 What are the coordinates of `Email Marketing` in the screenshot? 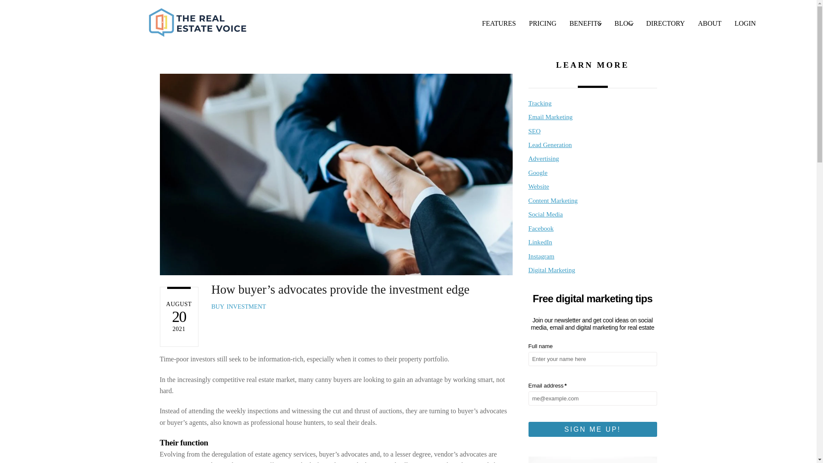 It's located at (665, 24).